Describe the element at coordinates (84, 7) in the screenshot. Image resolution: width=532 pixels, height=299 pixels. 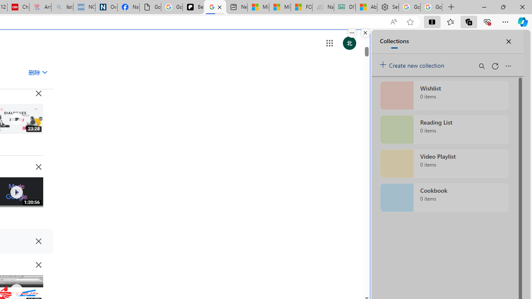
I see `NCL Adult Asthma Inhaler Choice Guideline - Sleeping` at that location.